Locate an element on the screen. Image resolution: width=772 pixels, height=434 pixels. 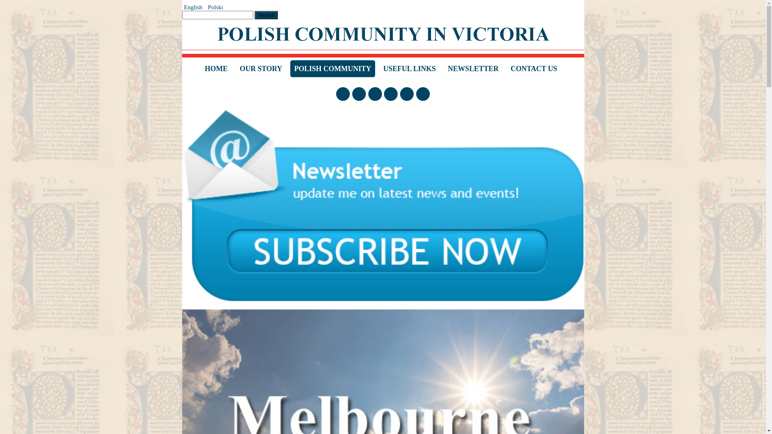
Donate is located at coordinates (407, 94).